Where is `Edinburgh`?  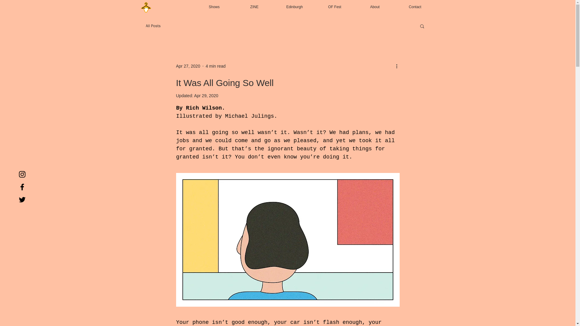
Edinburgh is located at coordinates (294, 4).